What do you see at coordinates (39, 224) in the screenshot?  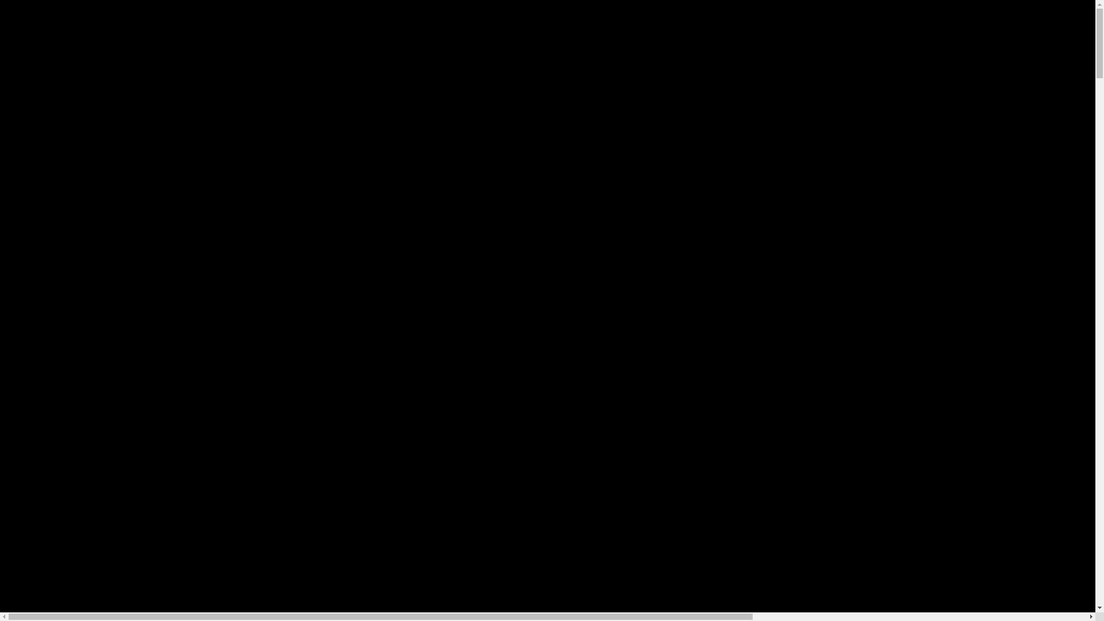 I see `Services` at bounding box center [39, 224].